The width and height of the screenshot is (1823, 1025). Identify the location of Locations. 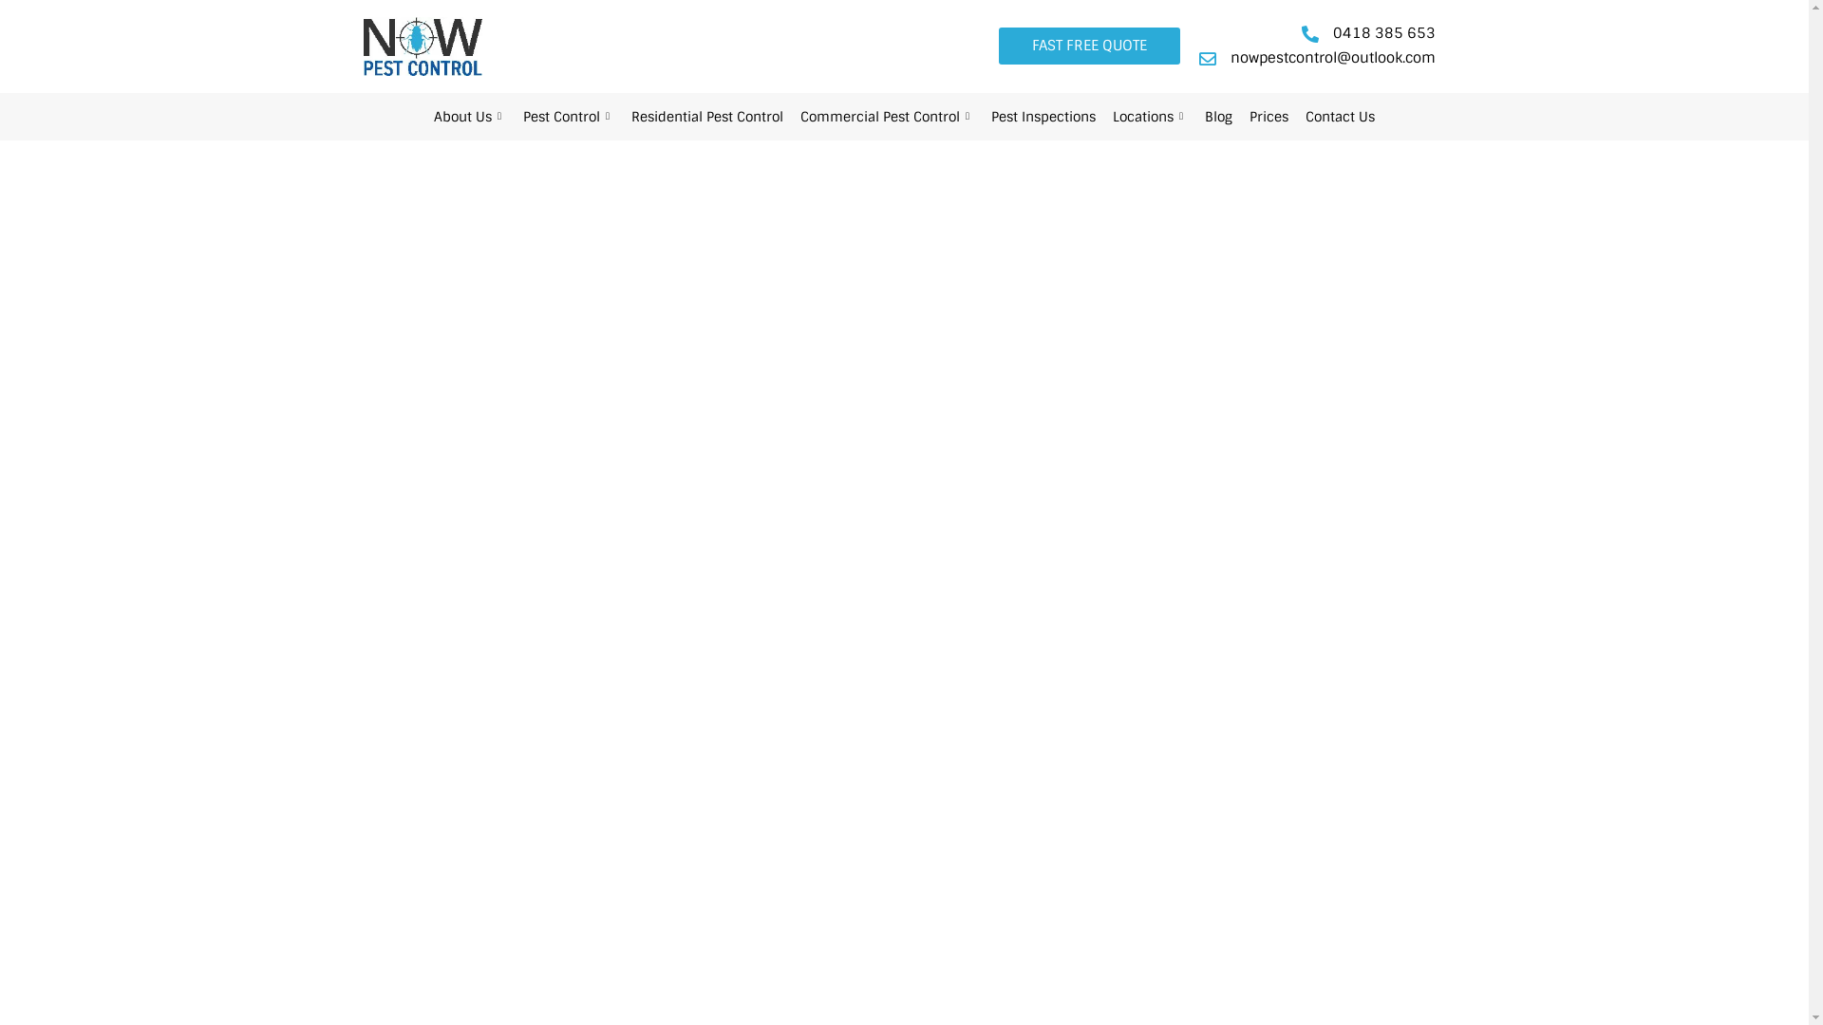
(1151, 117).